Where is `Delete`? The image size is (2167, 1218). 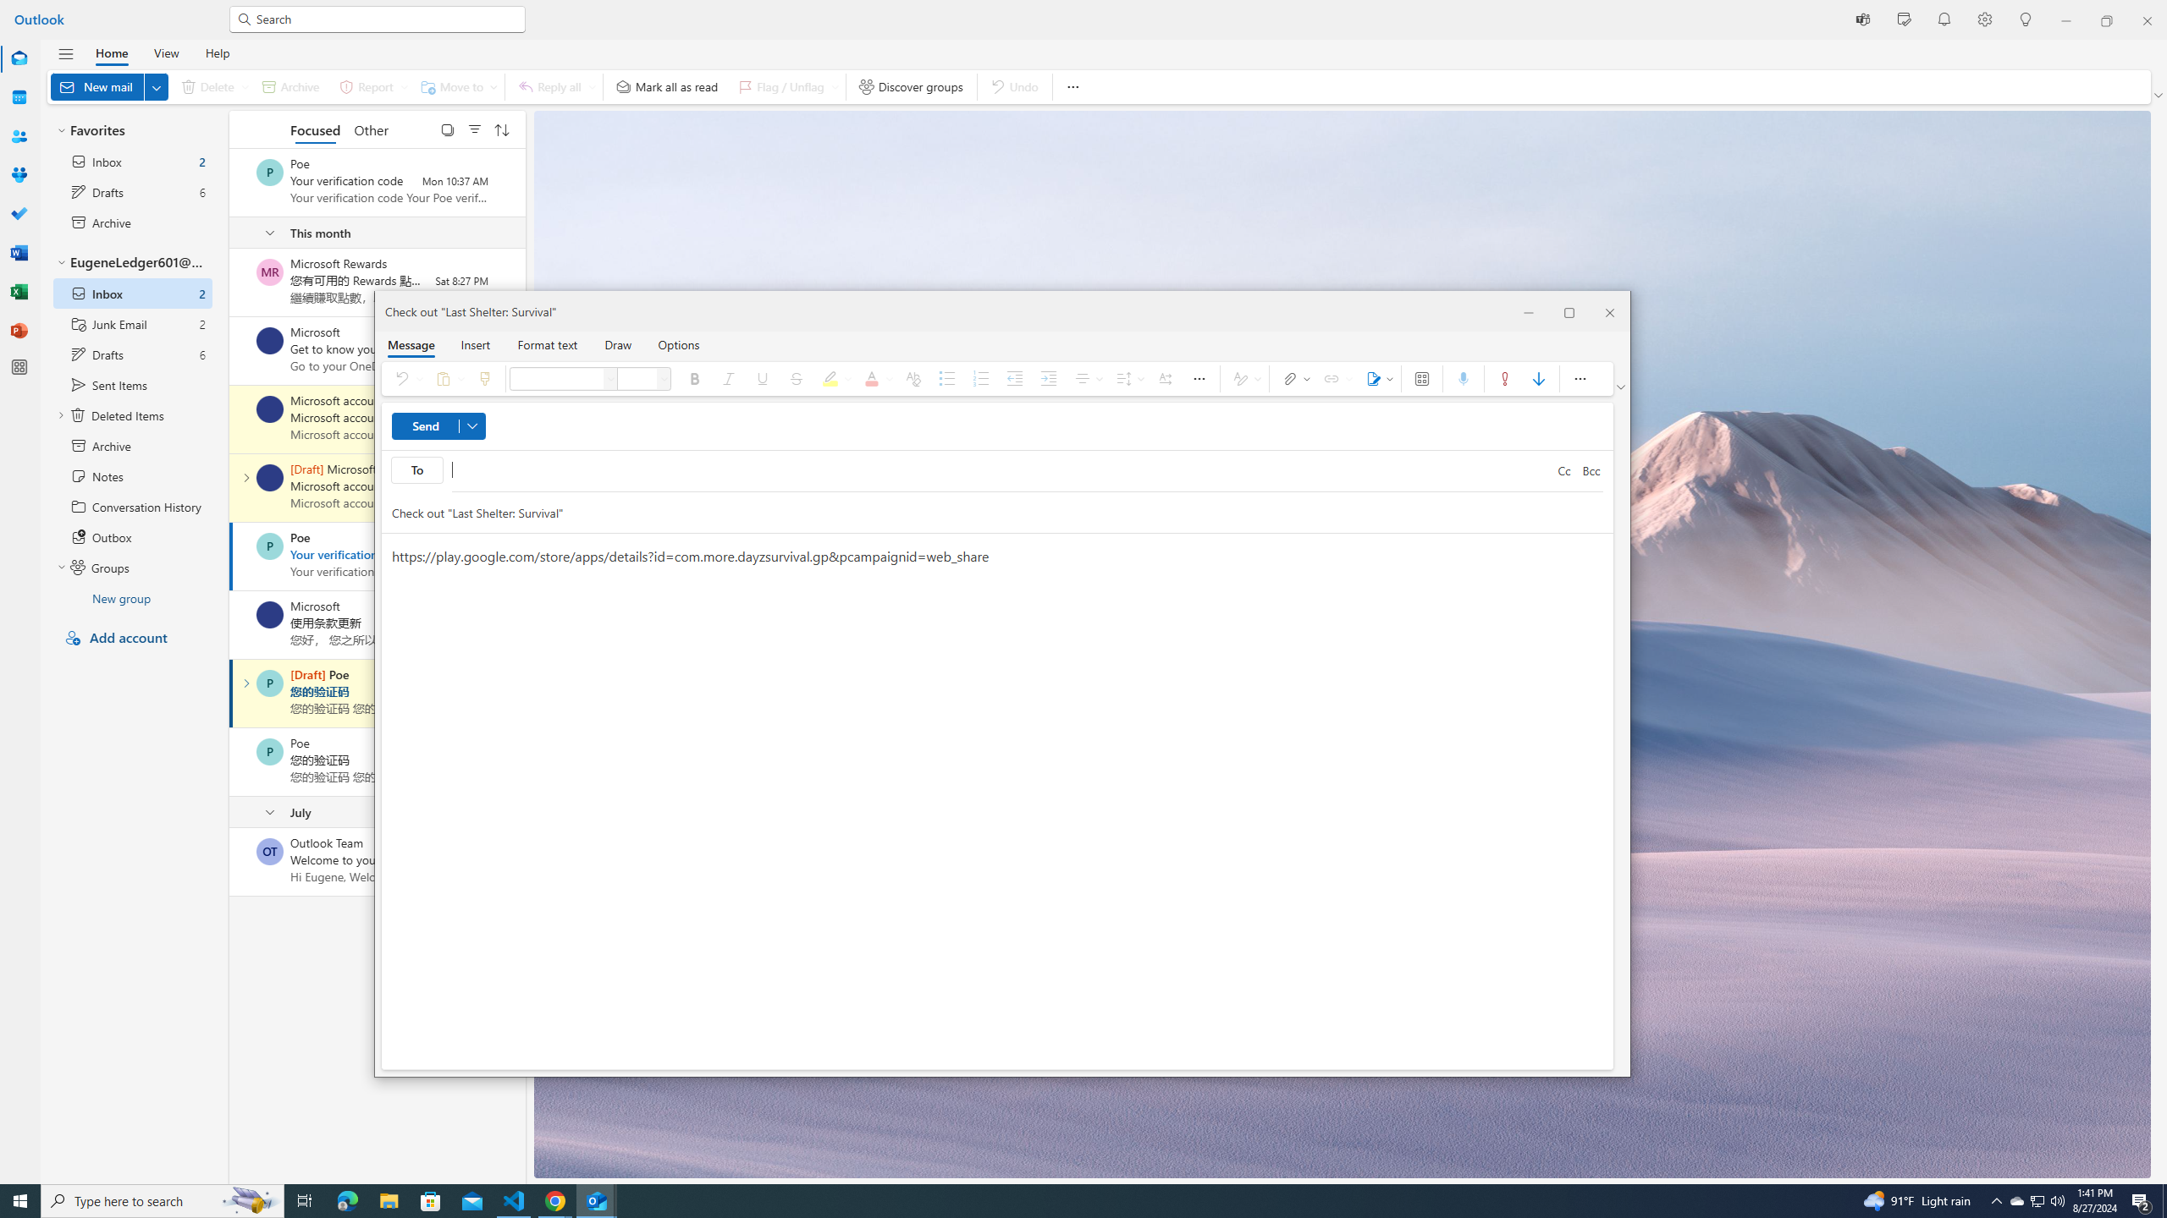
Delete is located at coordinates (211, 86).